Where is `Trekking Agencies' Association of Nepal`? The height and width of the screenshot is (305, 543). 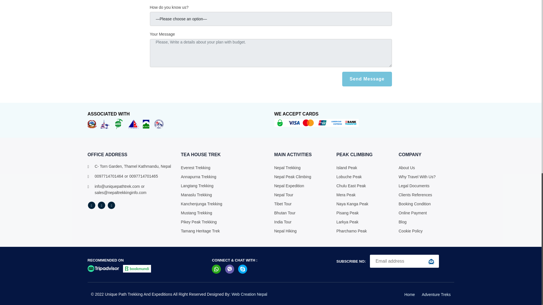 Trekking Agencies' Association of Nepal is located at coordinates (119, 124).